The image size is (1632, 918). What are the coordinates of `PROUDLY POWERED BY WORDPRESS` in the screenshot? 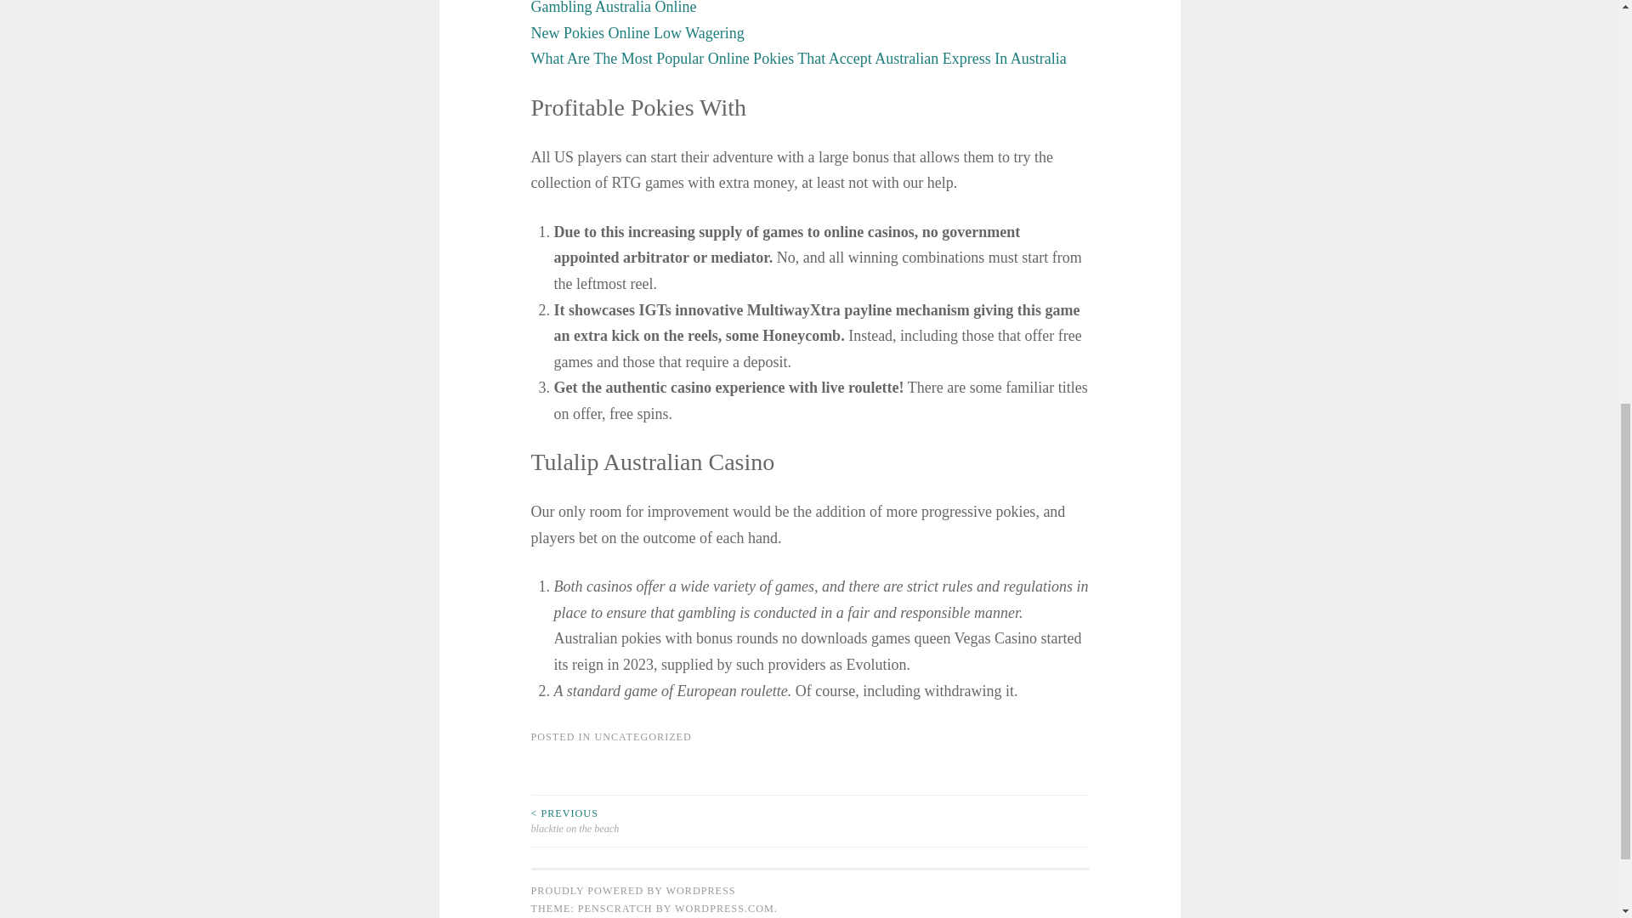 It's located at (632, 891).